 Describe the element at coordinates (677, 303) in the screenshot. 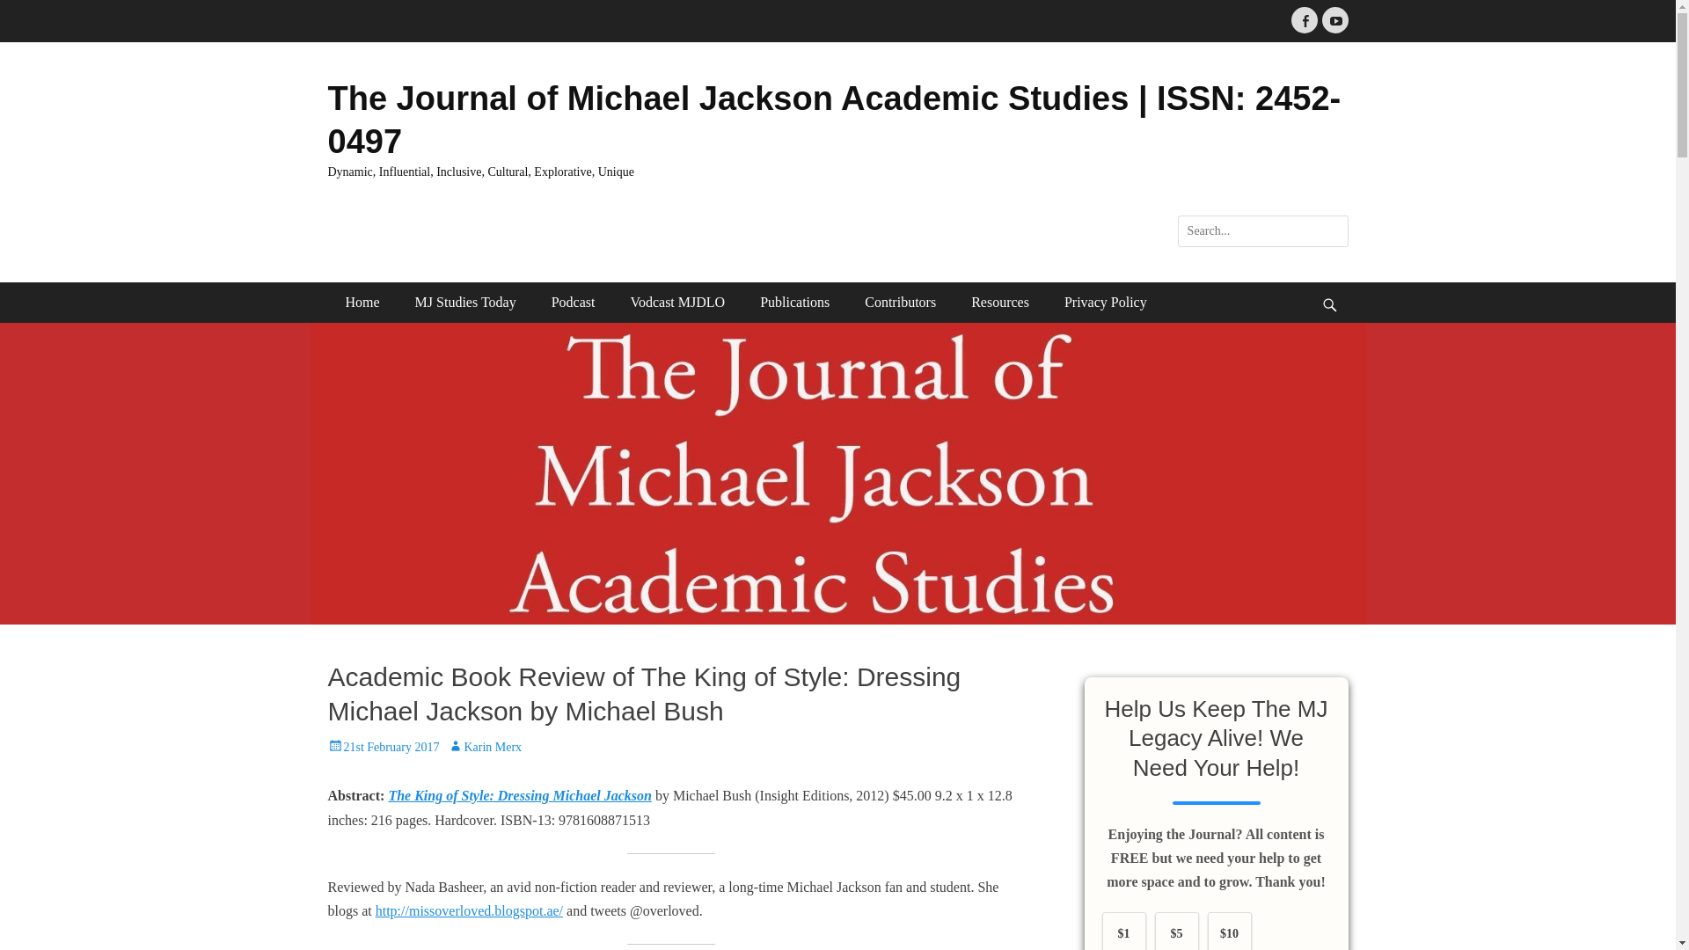

I see `Vodcast MJDLO` at that location.